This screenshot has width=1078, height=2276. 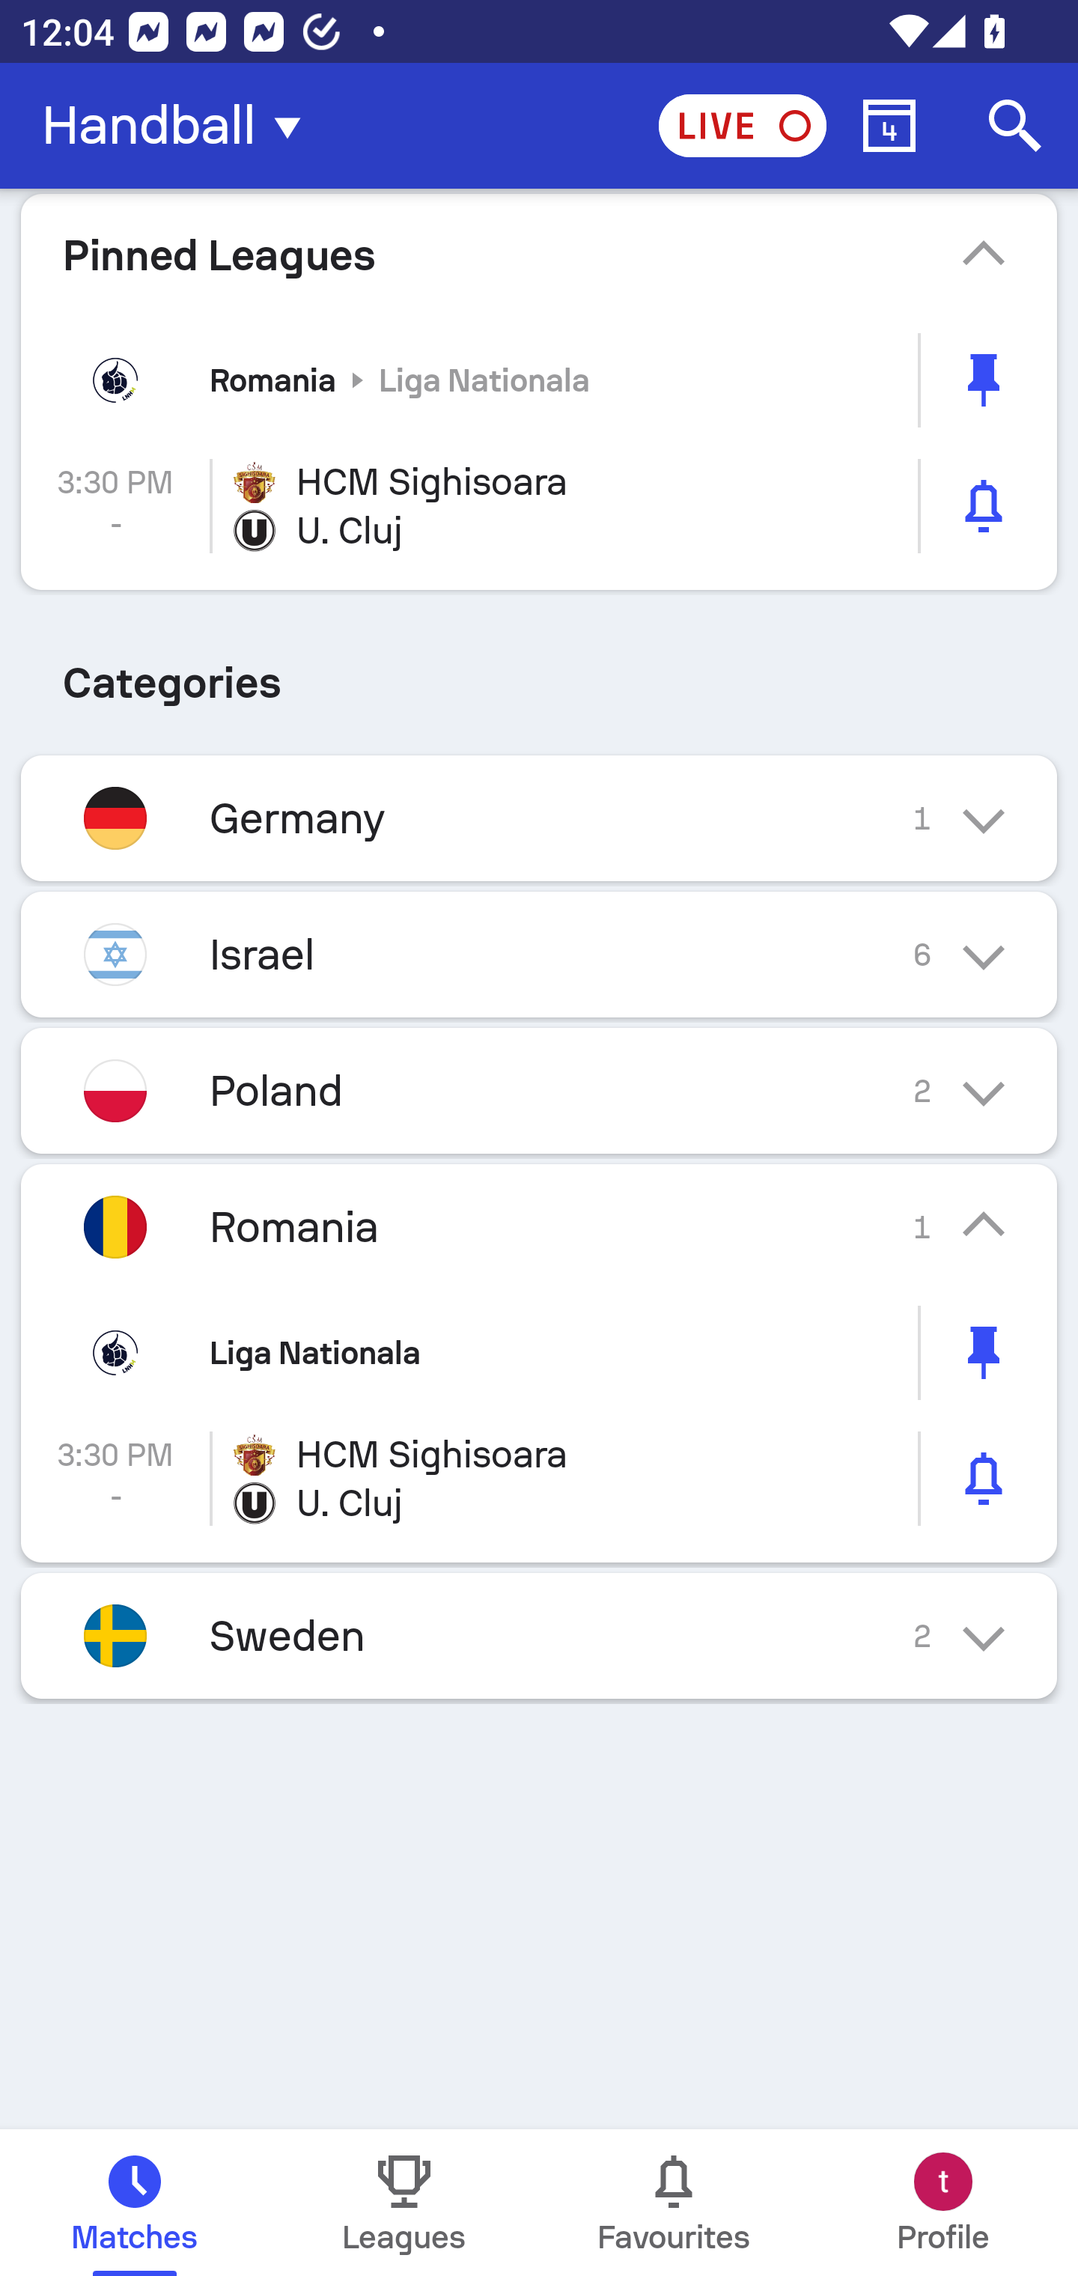 I want to click on Sweden 2, so click(x=539, y=1635).